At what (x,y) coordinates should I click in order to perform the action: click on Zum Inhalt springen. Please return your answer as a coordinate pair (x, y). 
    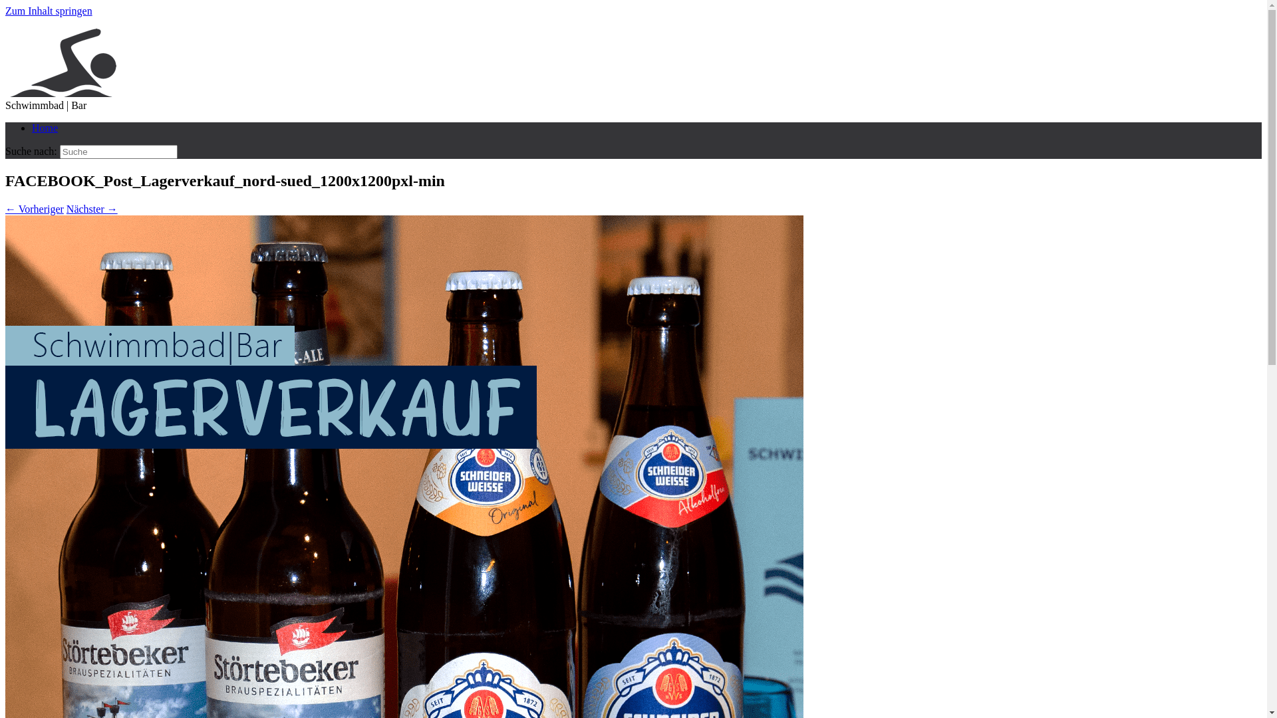
    Looking at the image, I should click on (49, 11).